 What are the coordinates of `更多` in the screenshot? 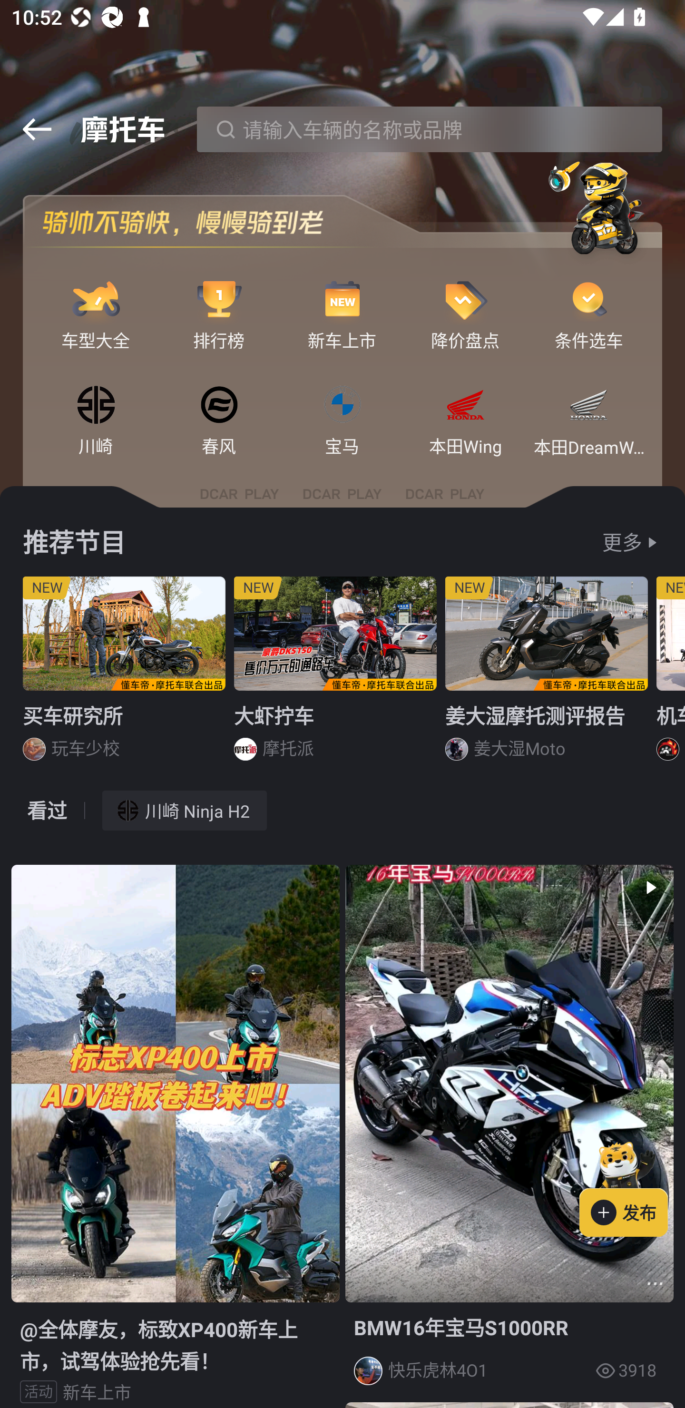 It's located at (622, 542).